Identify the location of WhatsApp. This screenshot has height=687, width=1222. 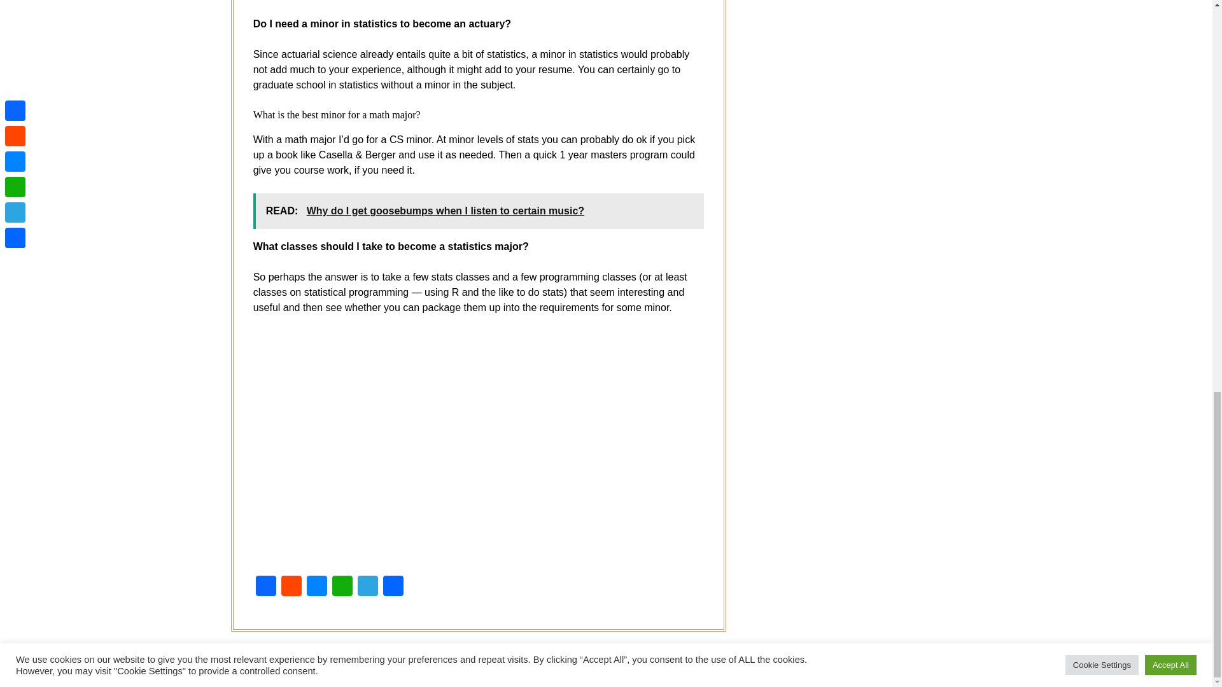
(342, 587).